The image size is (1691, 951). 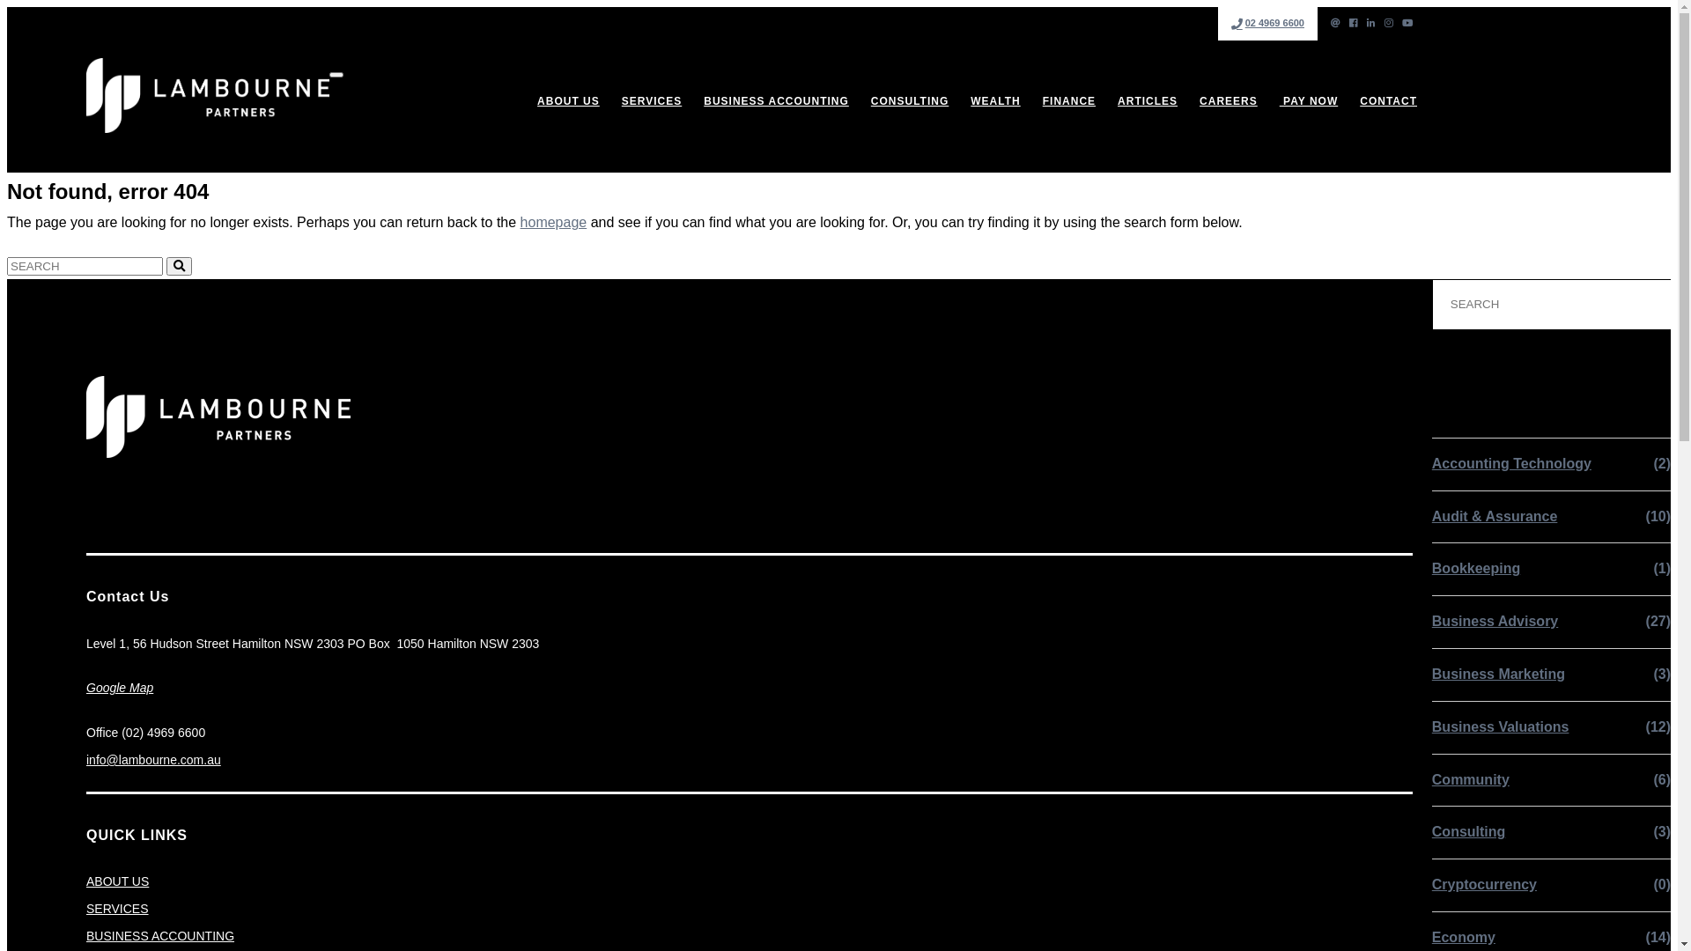 I want to click on ABOUT US, so click(x=569, y=102).